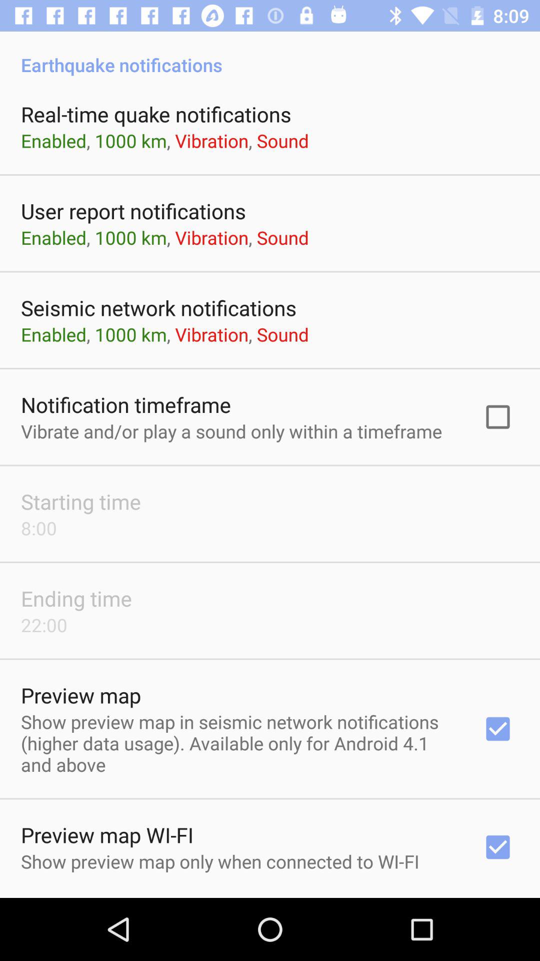 Image resolution: width=540 pixels, height=961 pixels. What do you see at coordinates (76, 598) in the screenshot?
I see `press ending time` at bounding box center [76, 598].